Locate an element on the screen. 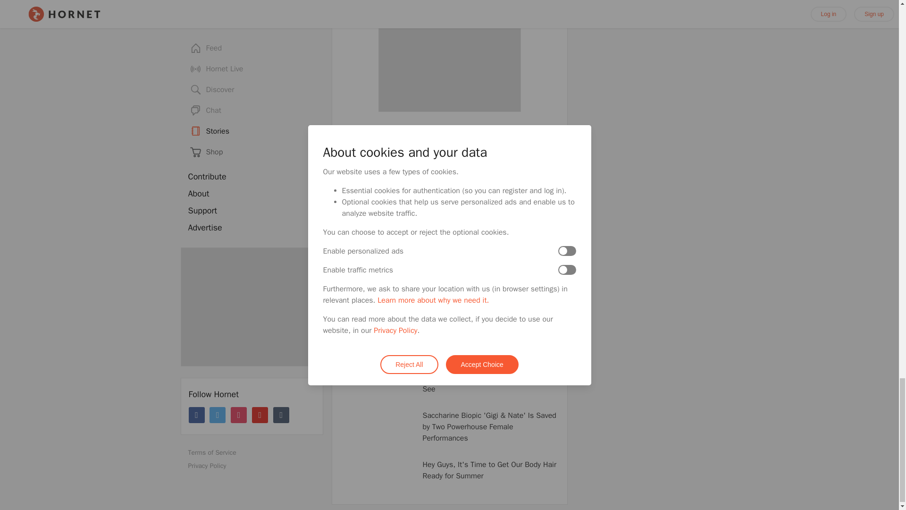 The image size is (906, 510). Tweet is located at coordinates (382, 251).